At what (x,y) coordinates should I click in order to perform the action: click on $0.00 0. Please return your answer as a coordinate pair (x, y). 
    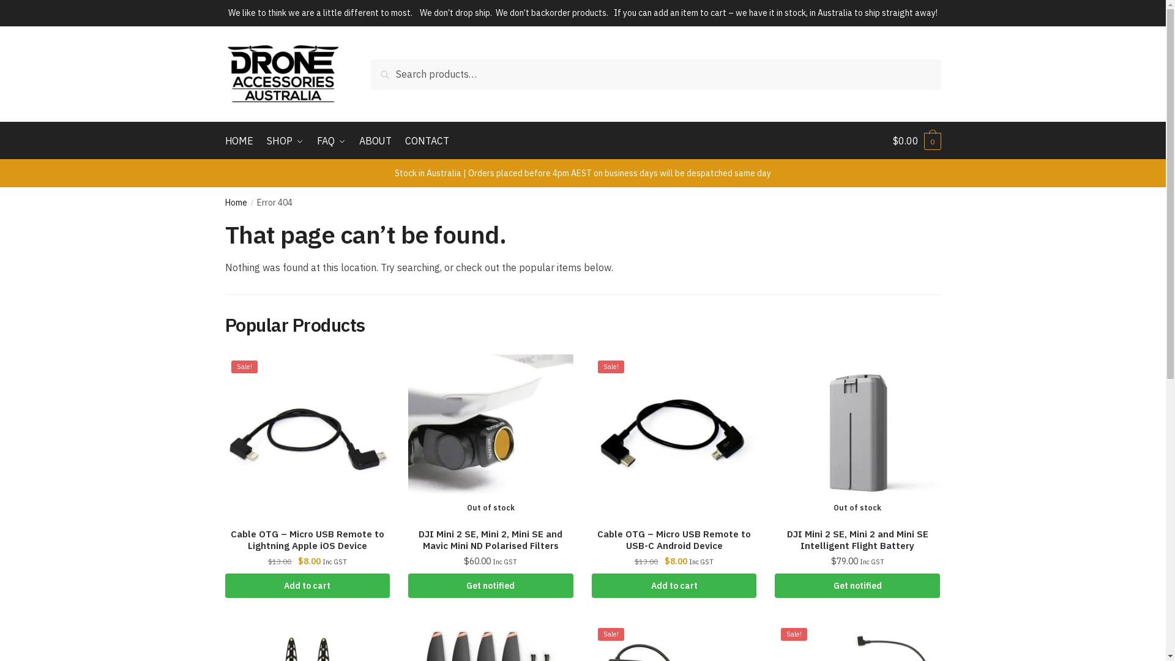
    Looking at the image, I should click on (917, 141).